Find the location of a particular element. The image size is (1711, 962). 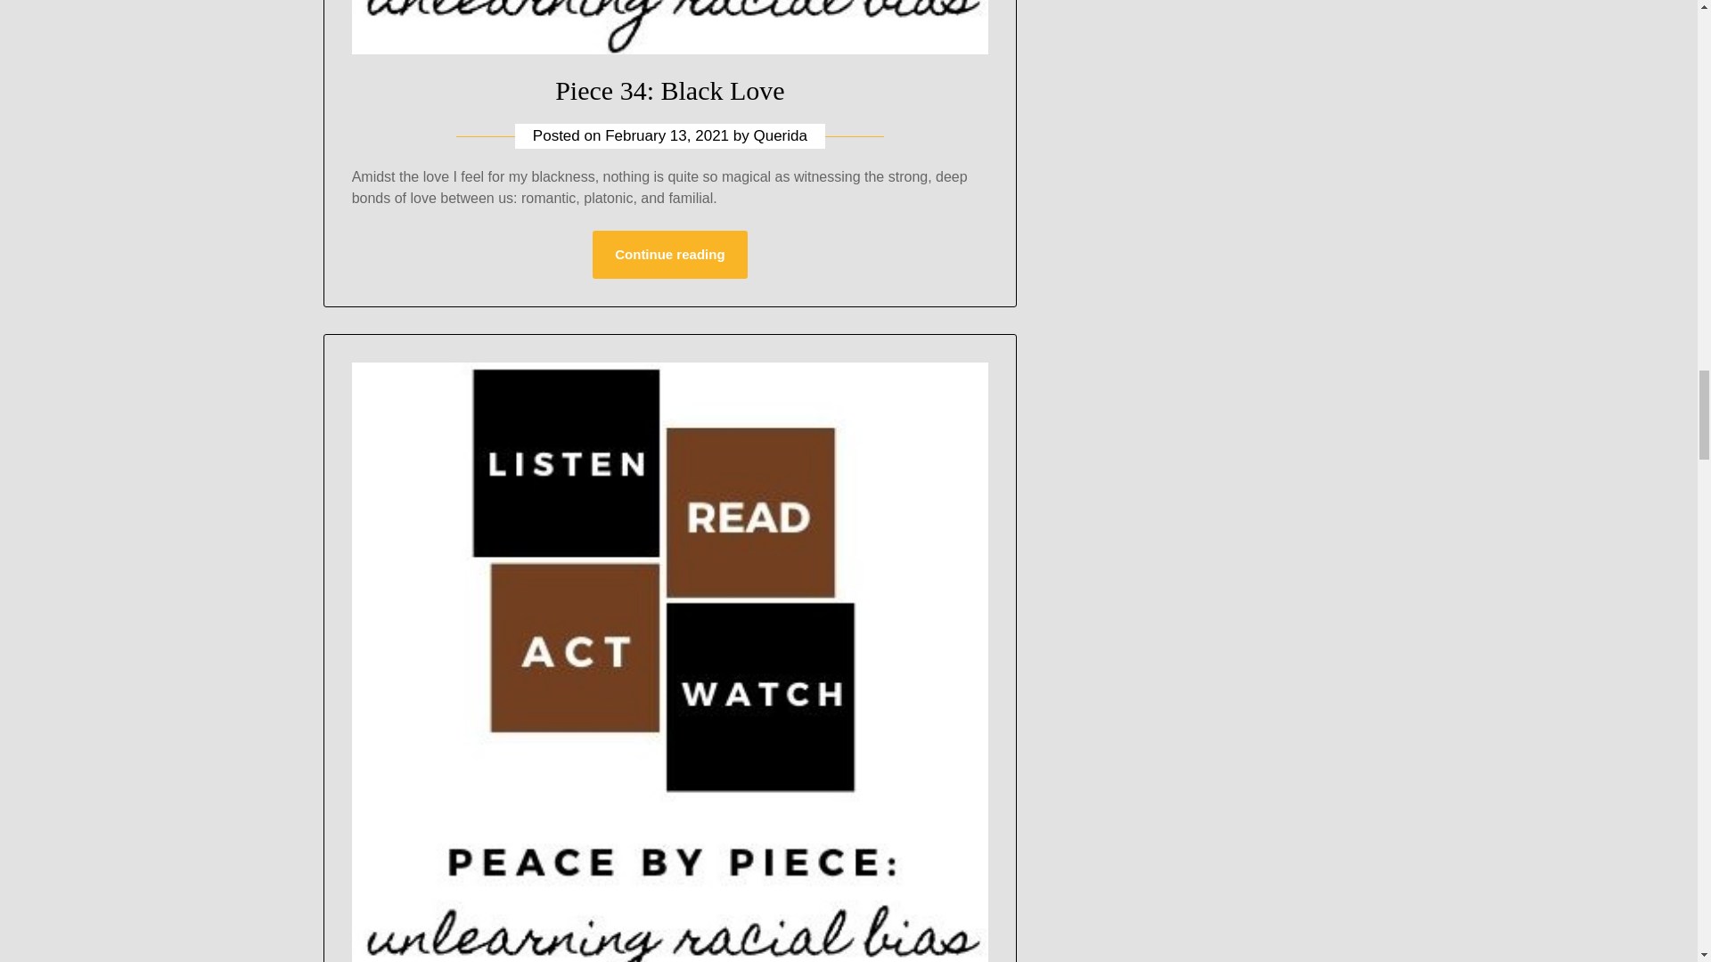

Continue reading is located at coordinates (668, 255).